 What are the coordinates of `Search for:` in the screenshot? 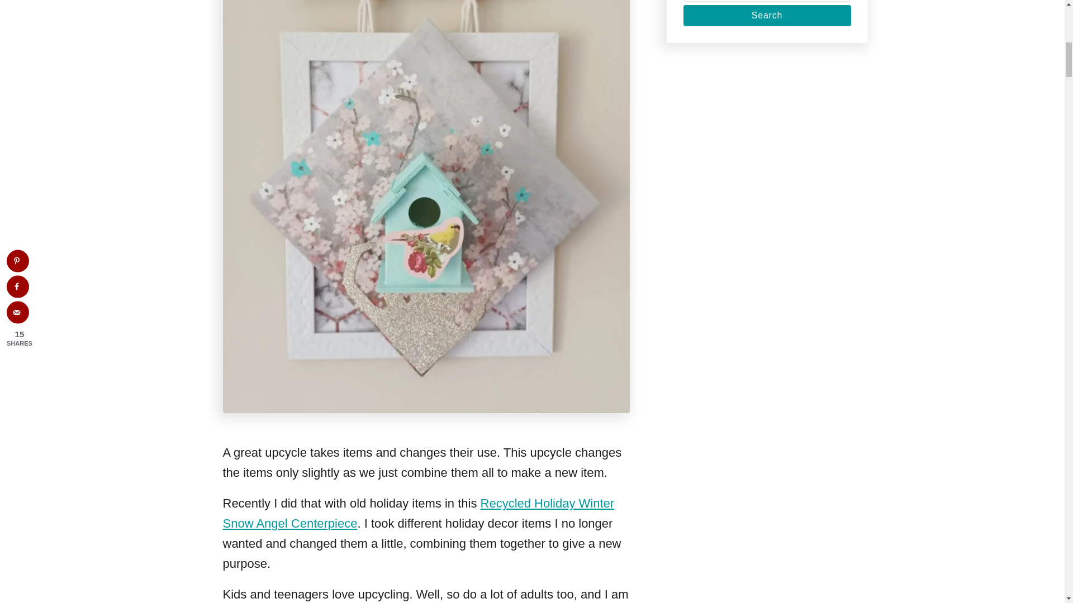 It's located at (767, 1).